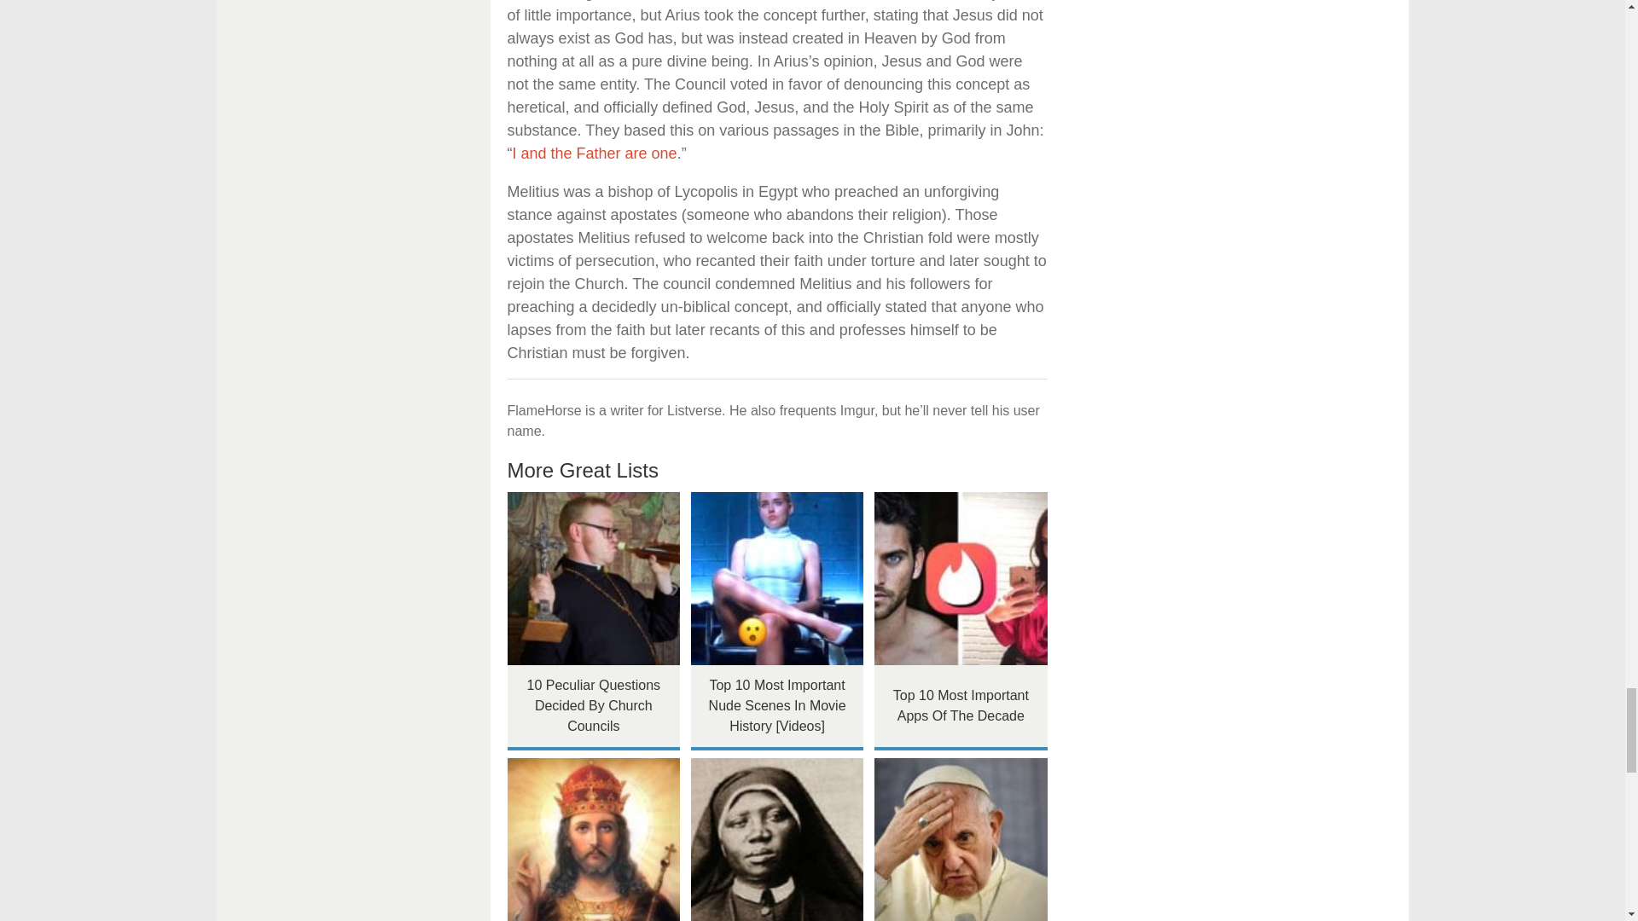  Describe the element at coordinates (961, 578) in the screenshot. I see `Top 10 Most Important Apps Of The Decade` at that location.